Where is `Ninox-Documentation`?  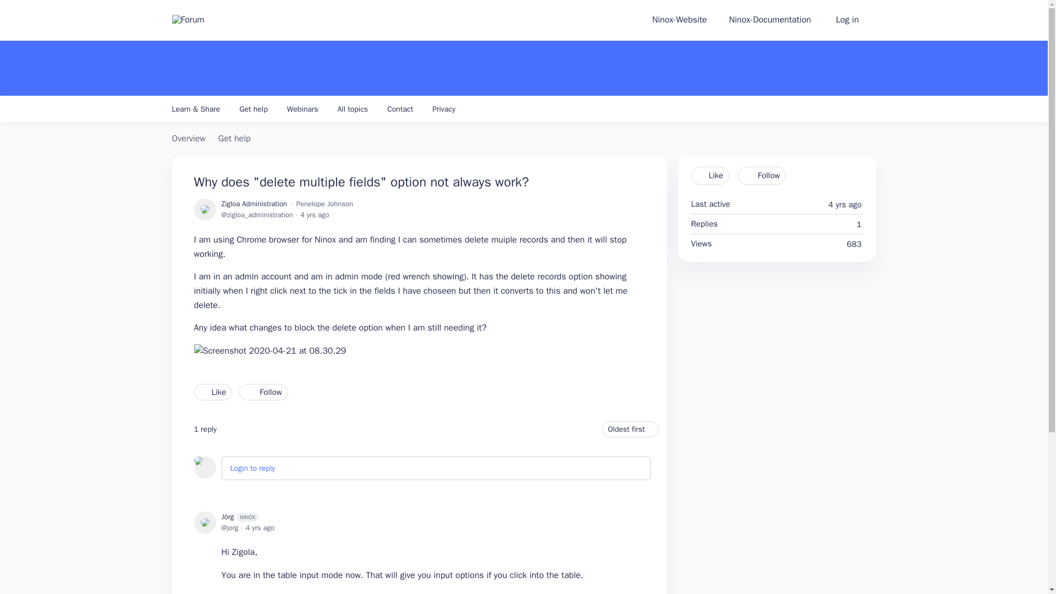 Ninox-Documentation is located at coordinates (769, 20).